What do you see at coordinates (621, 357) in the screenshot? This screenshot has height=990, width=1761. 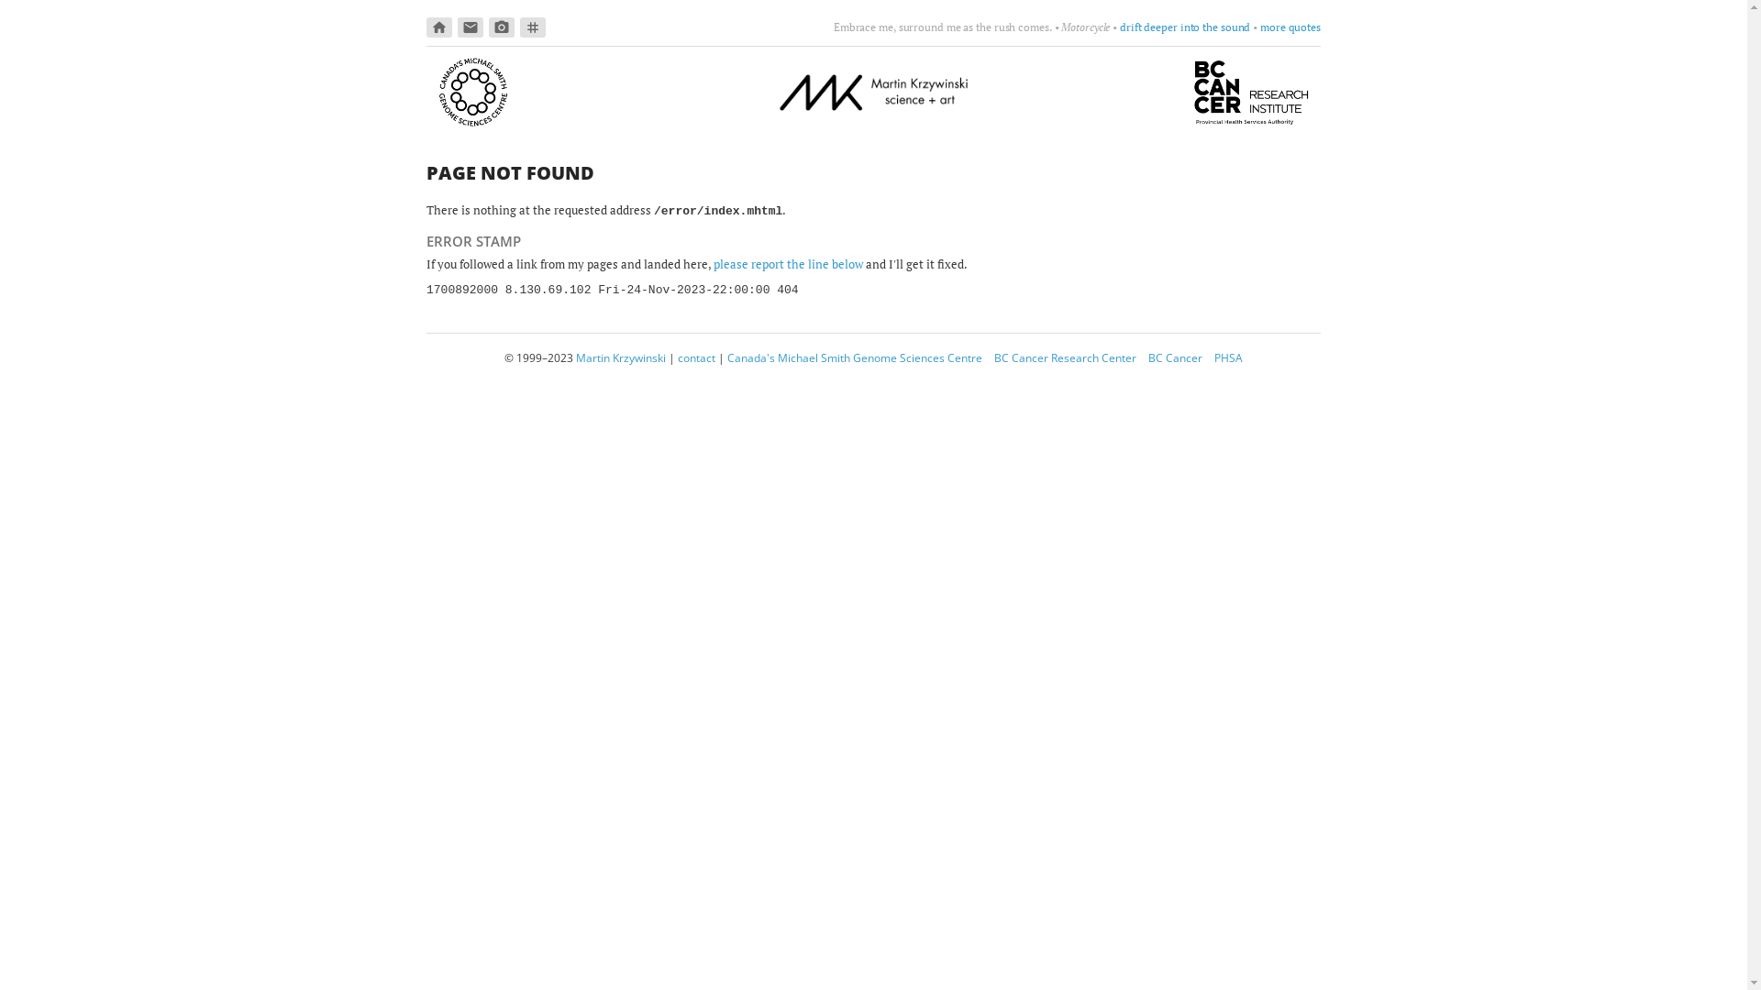 I see `Martin Krzywinski` at bounding box center [621, 357].